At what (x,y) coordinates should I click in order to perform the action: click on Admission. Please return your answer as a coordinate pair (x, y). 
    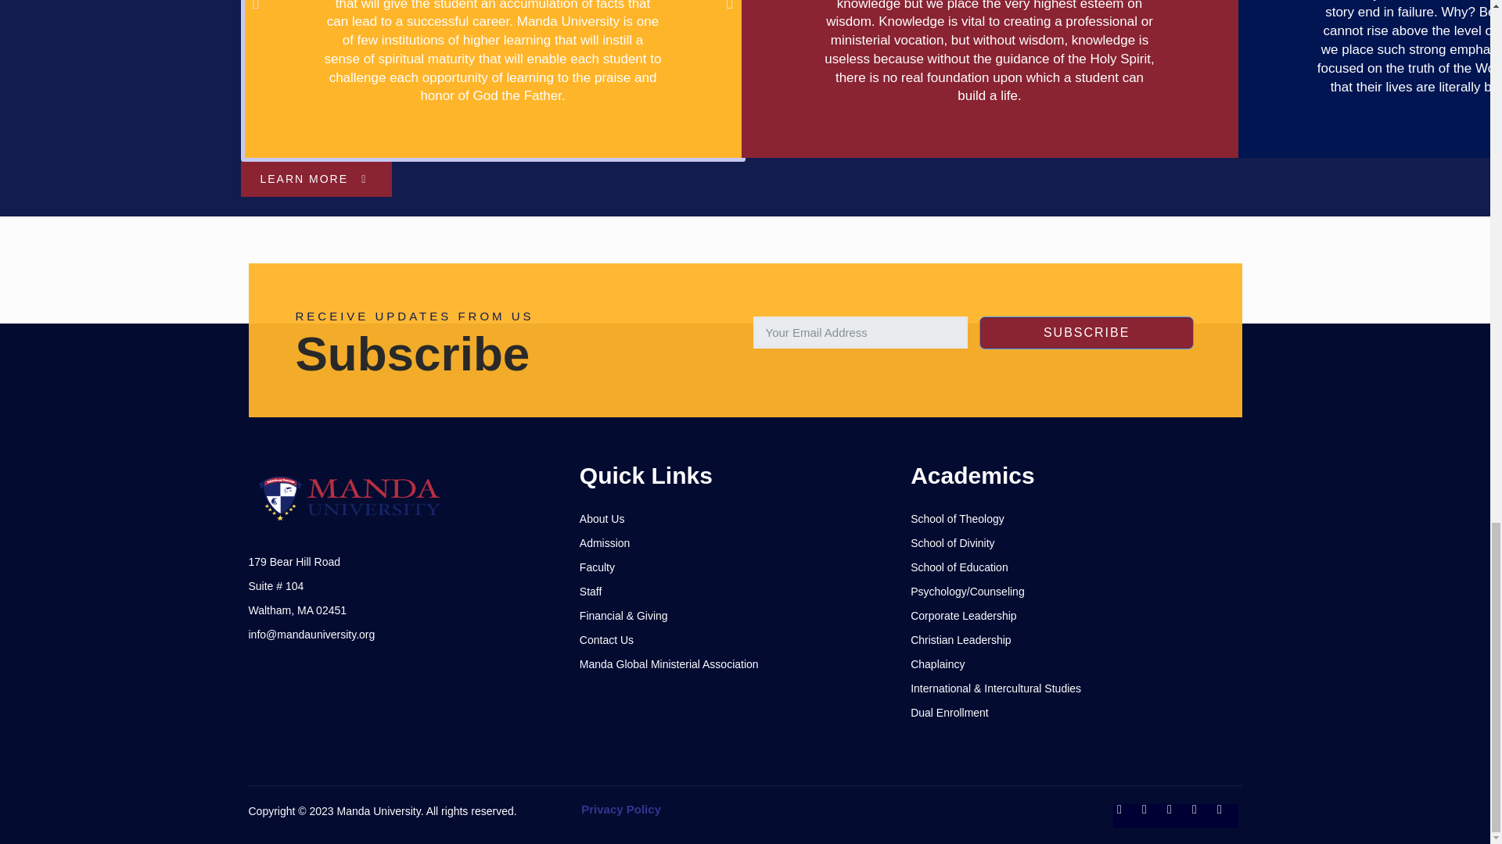
    Looking at the image, I should click on (745, 543).